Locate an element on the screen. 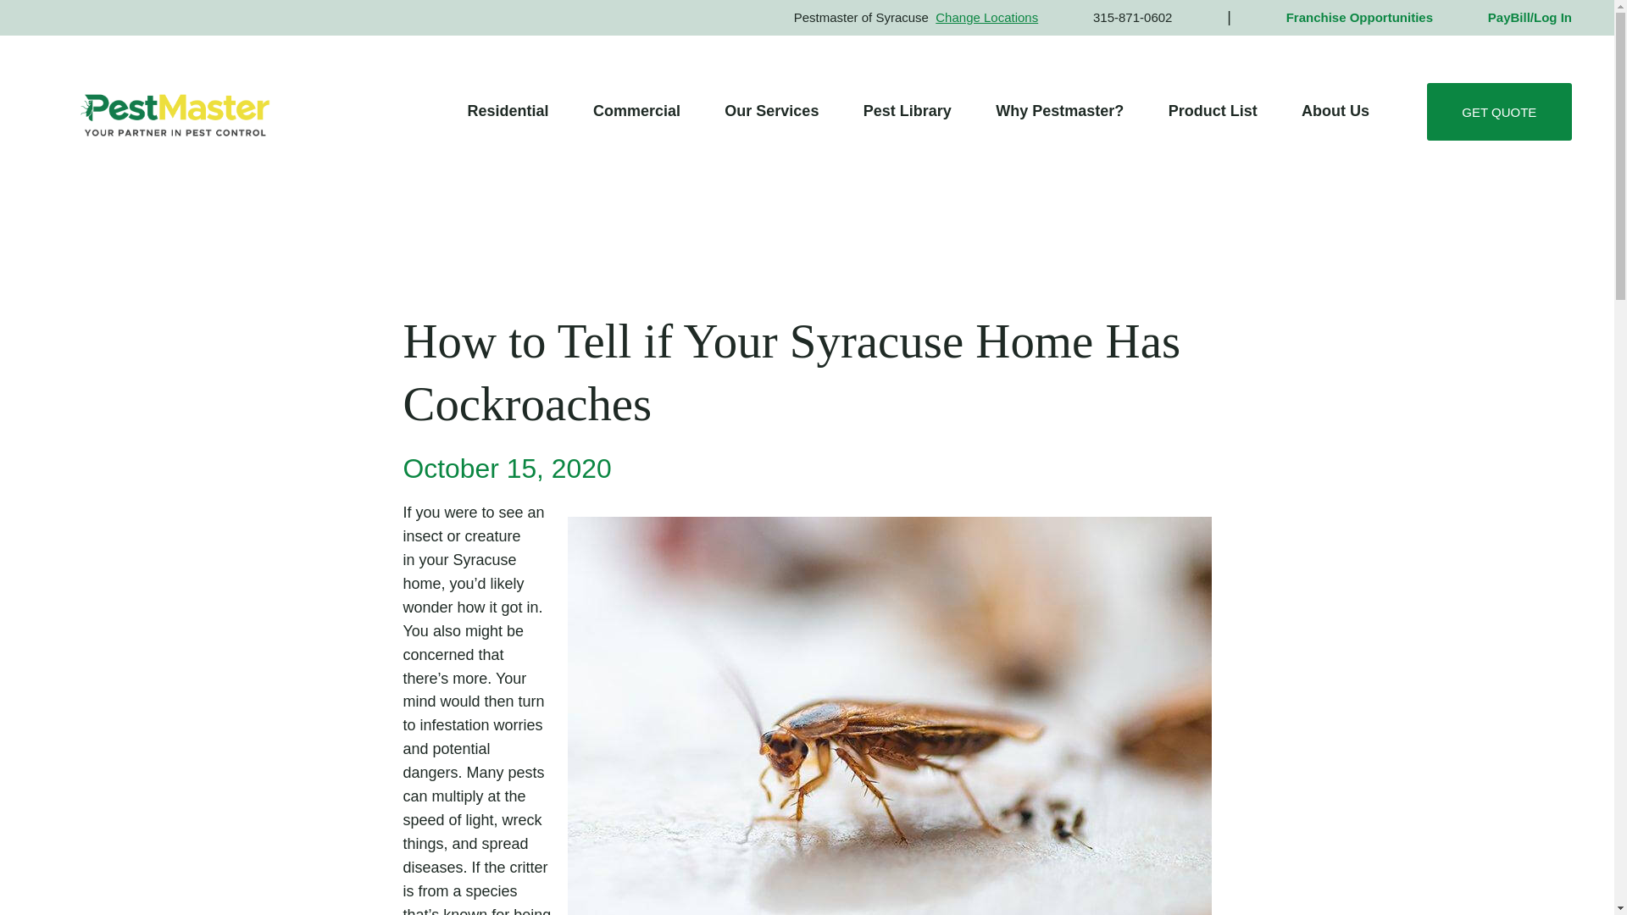 The height and width of the screenshot is (915, 1627). Open the accessibility options menu is located at coordinates (1578, 878).